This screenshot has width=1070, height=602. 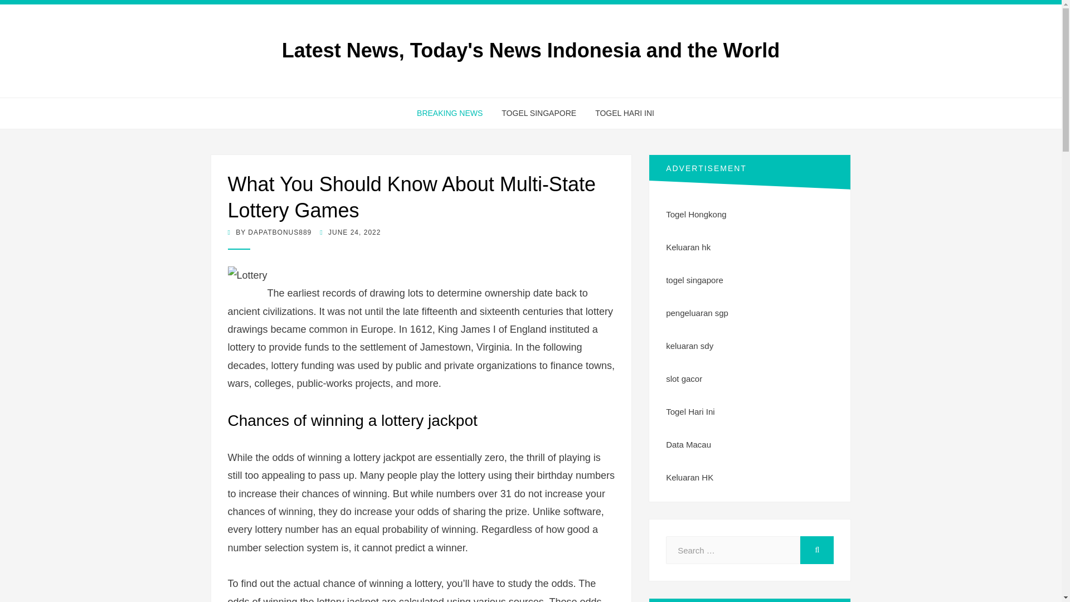 I want to click on Keluaran hk, so click(x=688, y=247).